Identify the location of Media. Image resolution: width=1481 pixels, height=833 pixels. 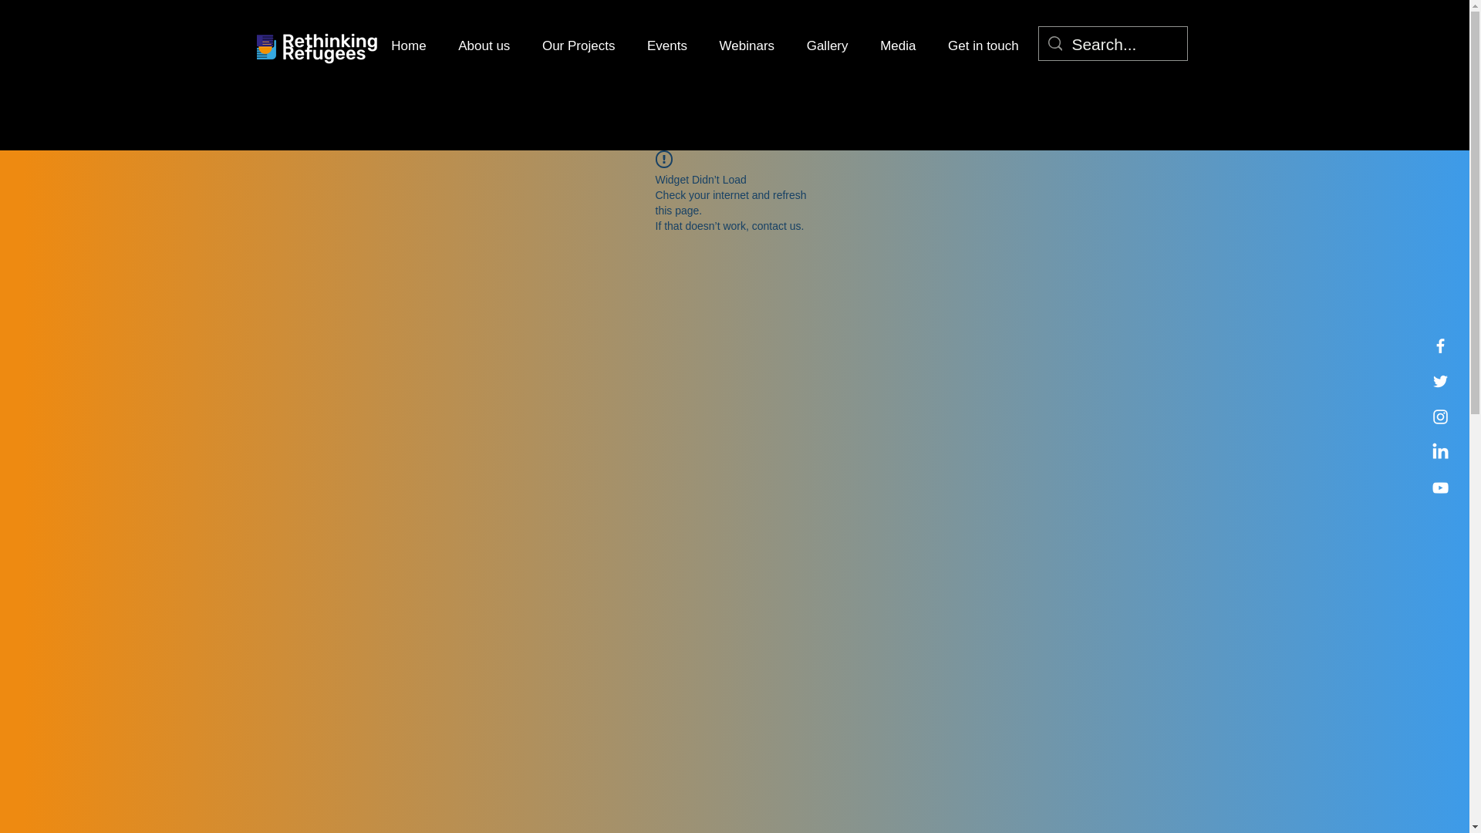
(897, 46).